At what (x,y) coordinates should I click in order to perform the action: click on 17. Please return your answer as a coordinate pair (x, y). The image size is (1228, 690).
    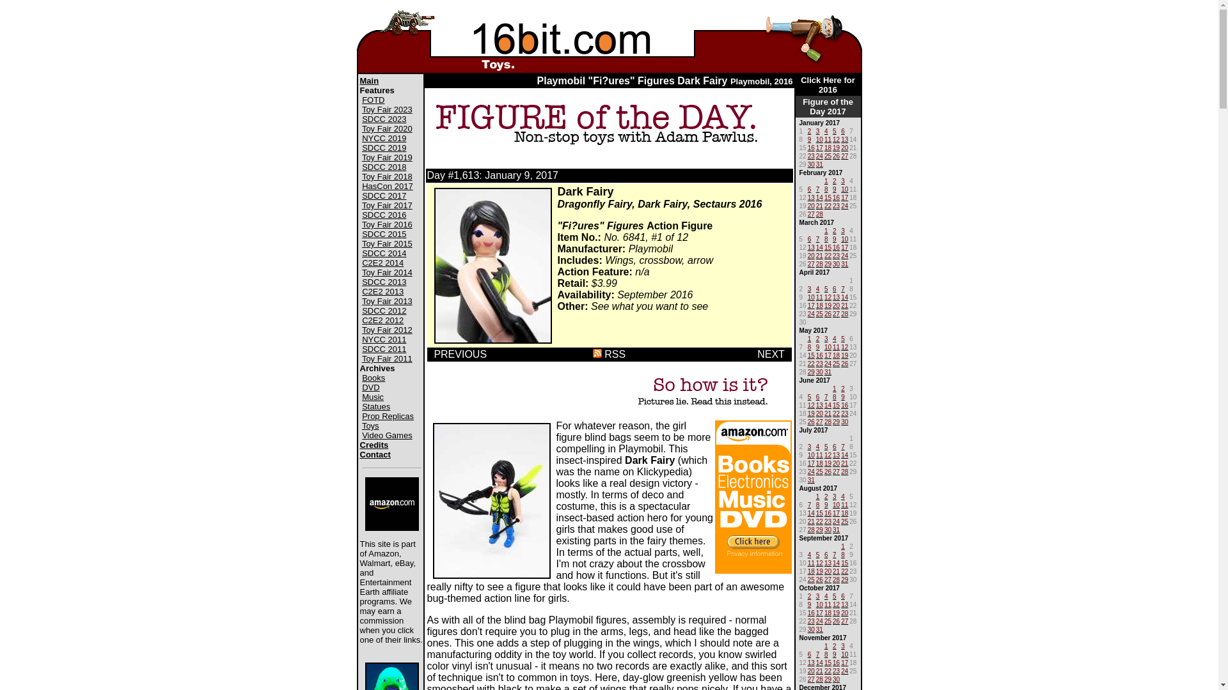
    Looking at the image, I should click on (844, 247).